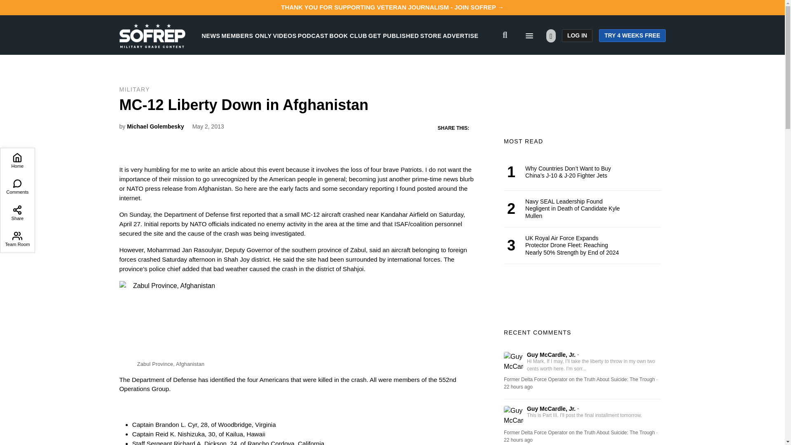 The height and width of the screenshot is (445, 791). I want to click on MEMBERS ONLY, so click(246, 35).